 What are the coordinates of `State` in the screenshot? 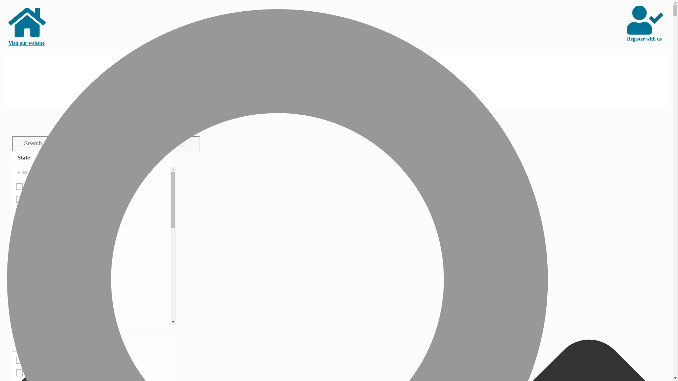 It's located at (27, 157).